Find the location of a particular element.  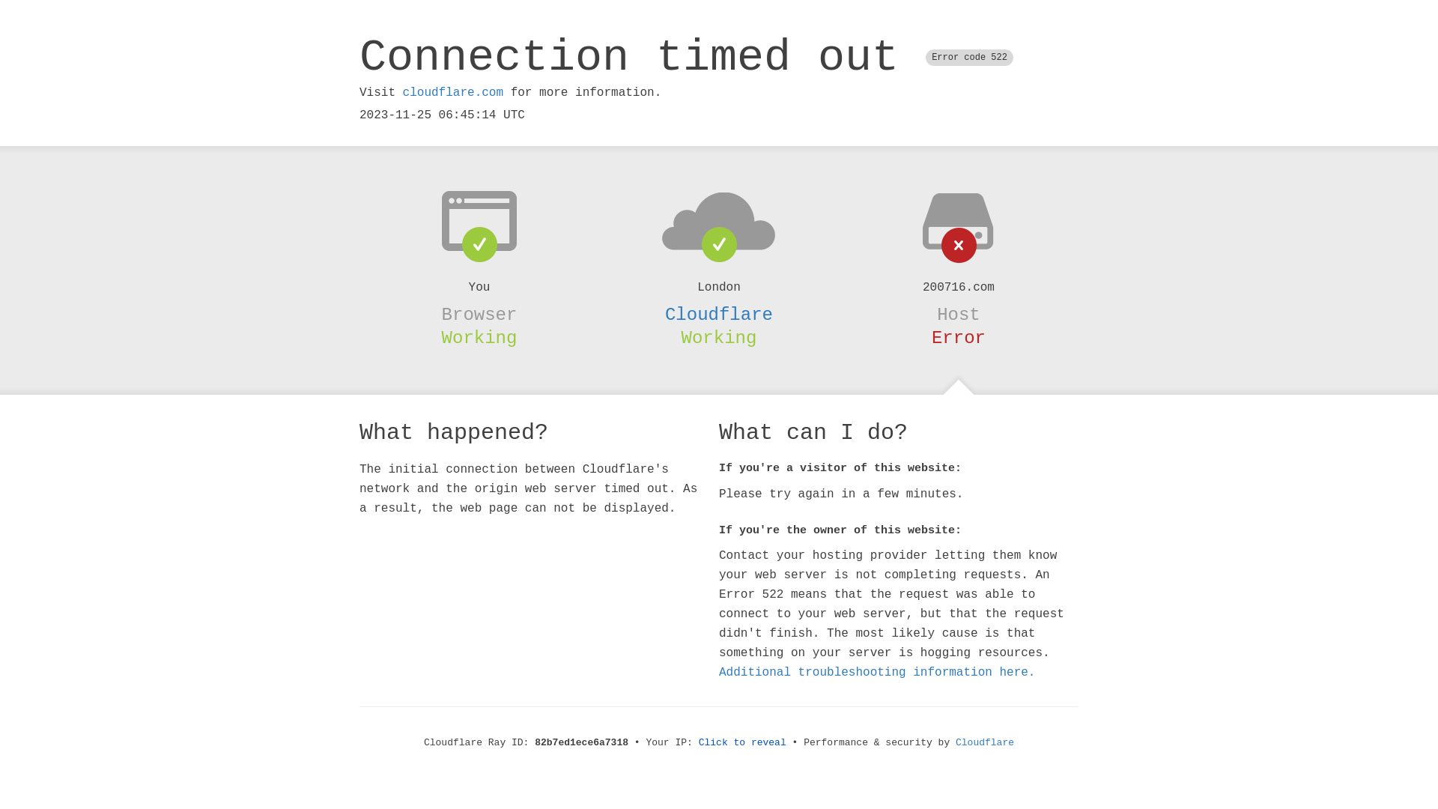

Click to reveal is located at coordinates (743, 743).